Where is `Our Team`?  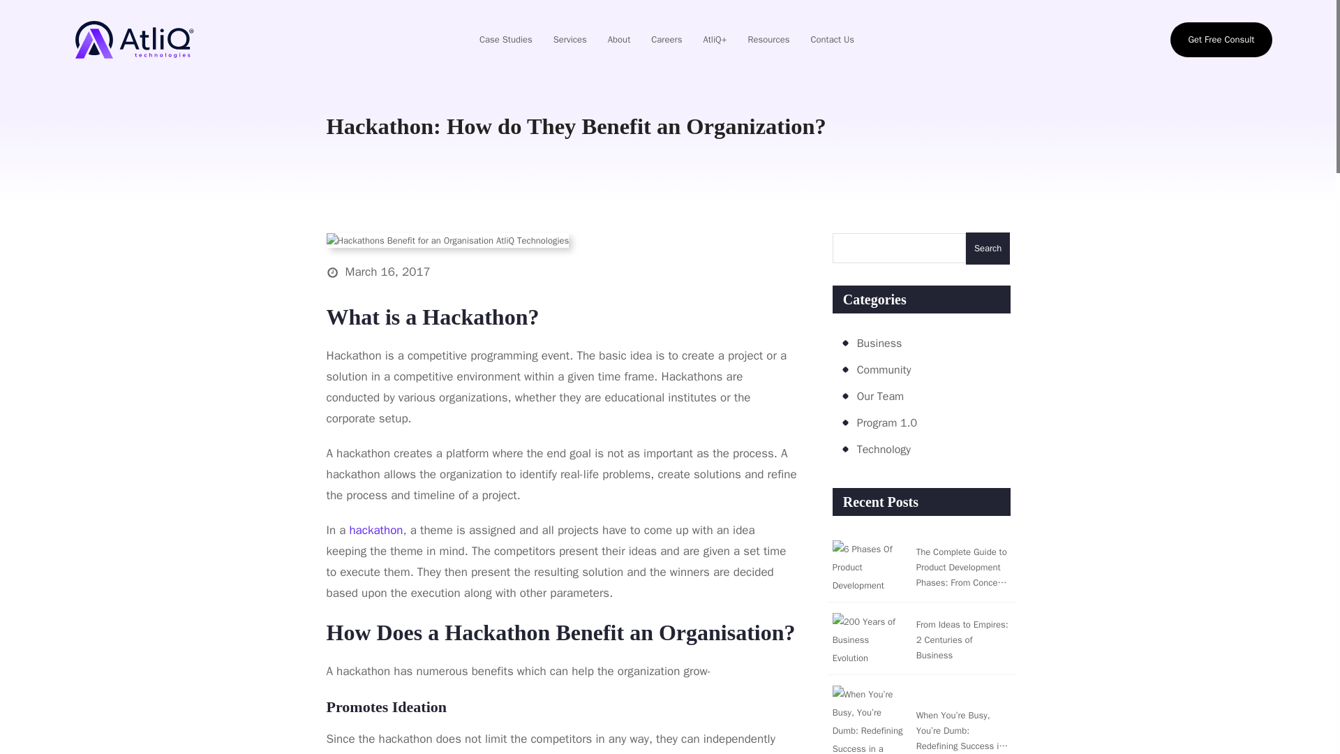 Our Team is located at coordinates (880, 397).